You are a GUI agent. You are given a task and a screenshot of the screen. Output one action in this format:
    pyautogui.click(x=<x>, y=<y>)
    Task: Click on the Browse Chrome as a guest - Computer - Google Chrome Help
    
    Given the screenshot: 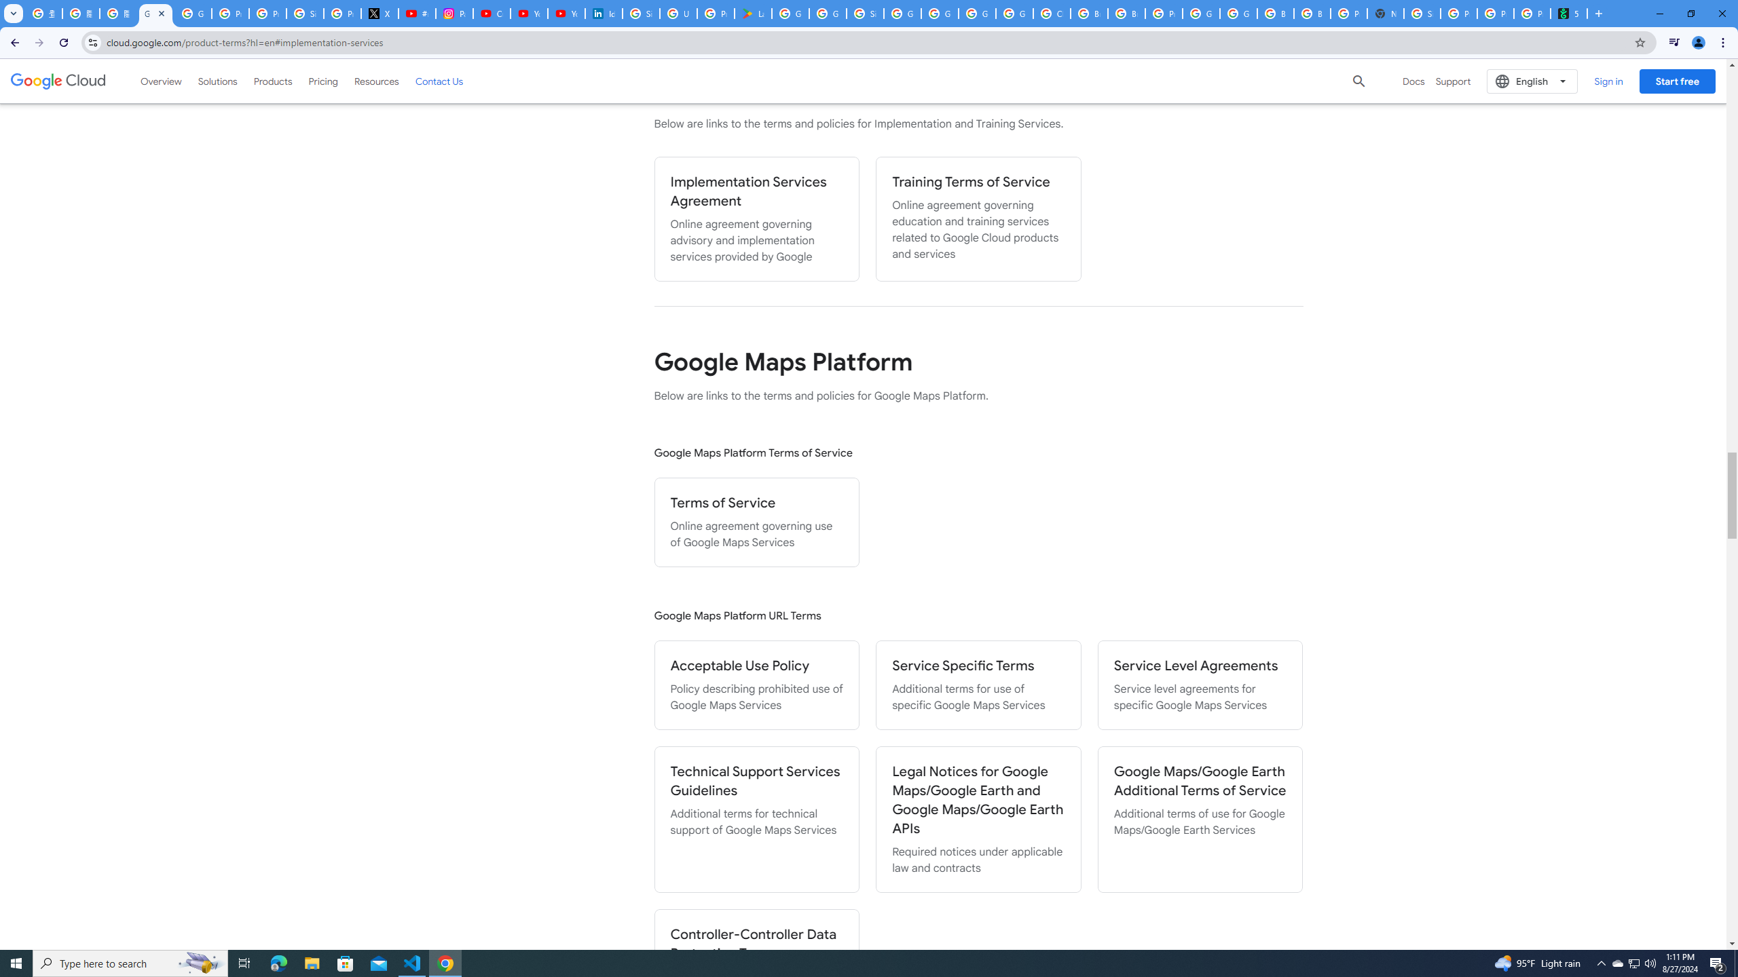 What is the action you would take?
    pyautogui.click(x=1088, y=14)
    